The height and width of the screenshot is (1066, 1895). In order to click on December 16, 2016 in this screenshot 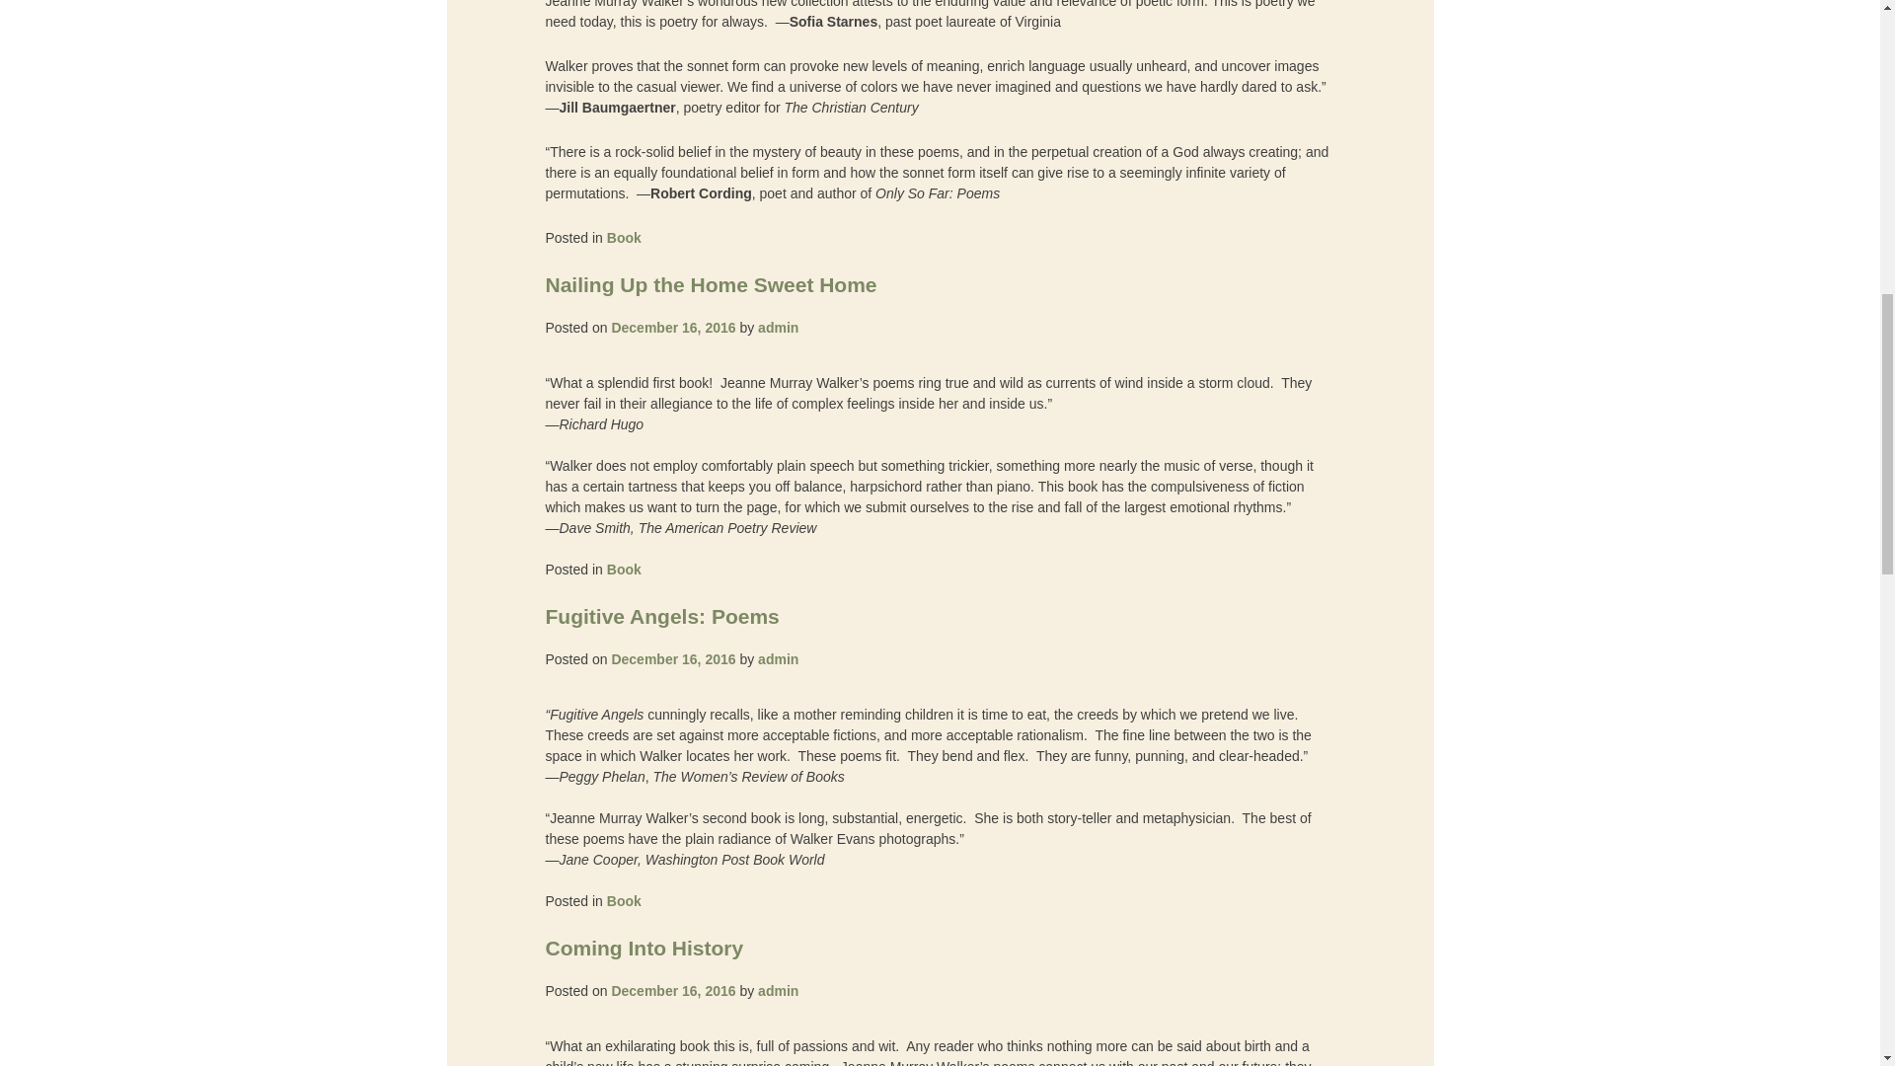, I will do `click(672, 328)`.